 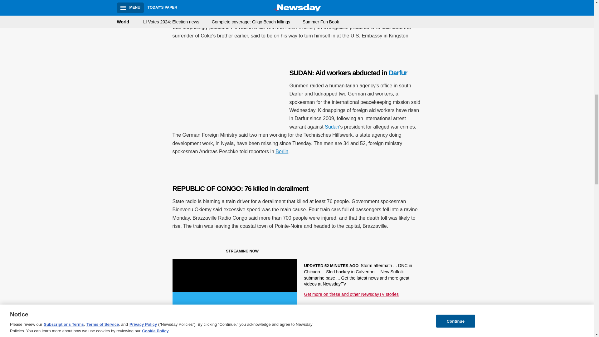 What do you see at coordinates (218, 252) in the screenshot?
I see `STREAMING NOW` at bounding box center [218, 252].